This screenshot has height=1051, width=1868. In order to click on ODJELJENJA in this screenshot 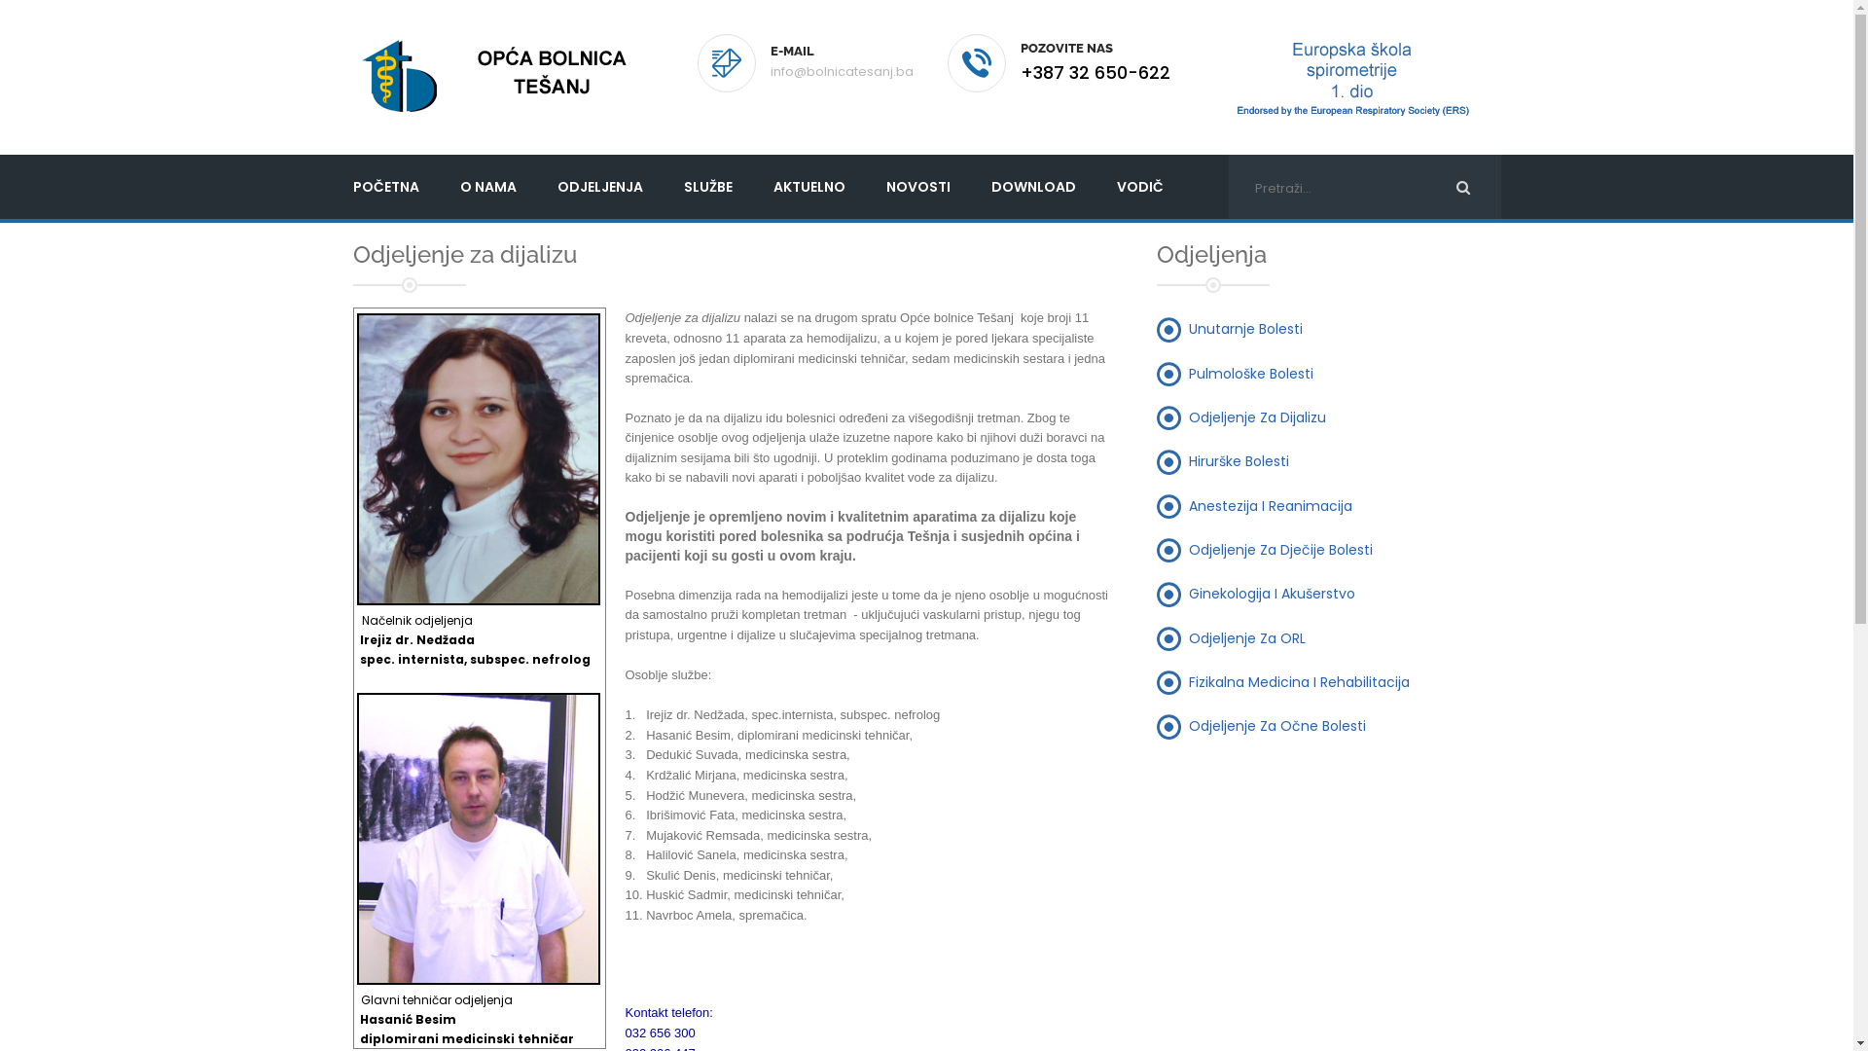, I will do `click(600, 187)`.